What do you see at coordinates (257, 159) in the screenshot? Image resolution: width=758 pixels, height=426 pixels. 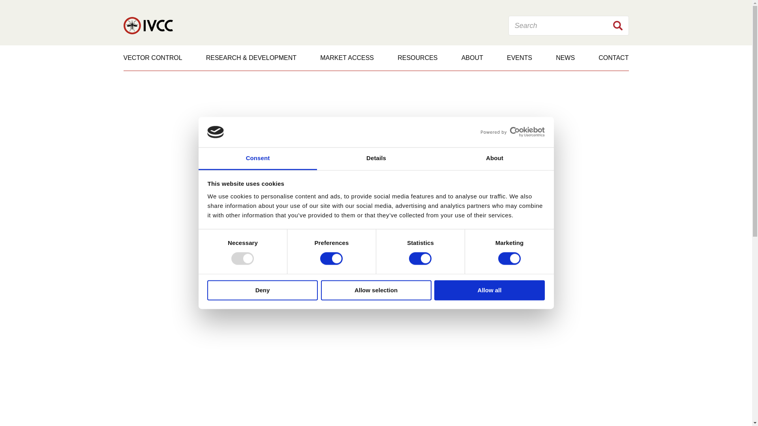 I see `Consent` at bounding box center [257, 159].